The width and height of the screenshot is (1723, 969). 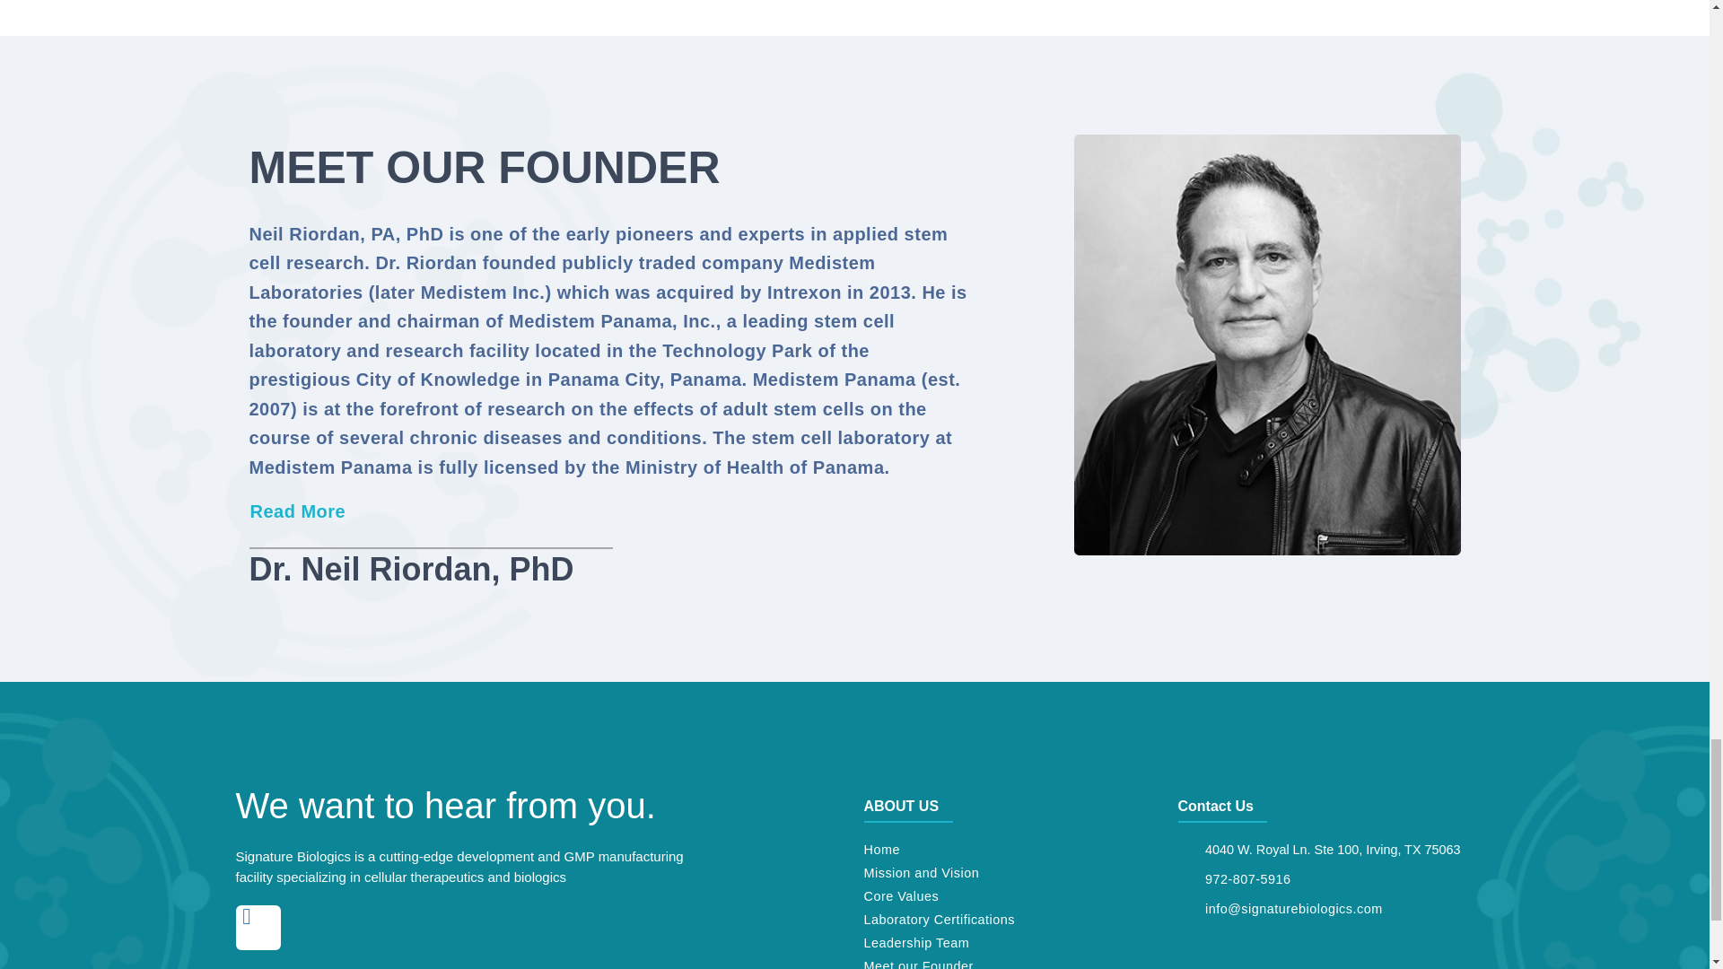 I want to click on Leadership Team, so click(x=1010, y=943).